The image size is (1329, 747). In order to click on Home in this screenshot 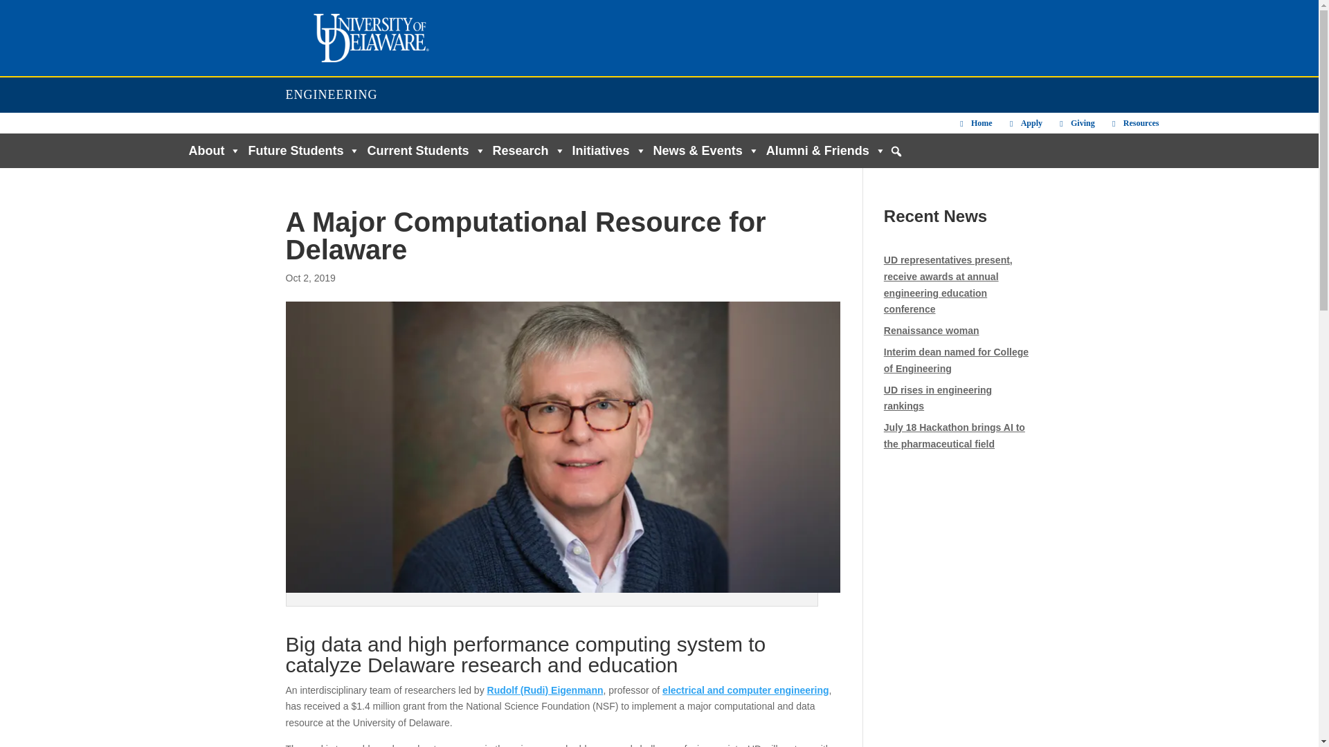, I will do `click(975, 123)`.